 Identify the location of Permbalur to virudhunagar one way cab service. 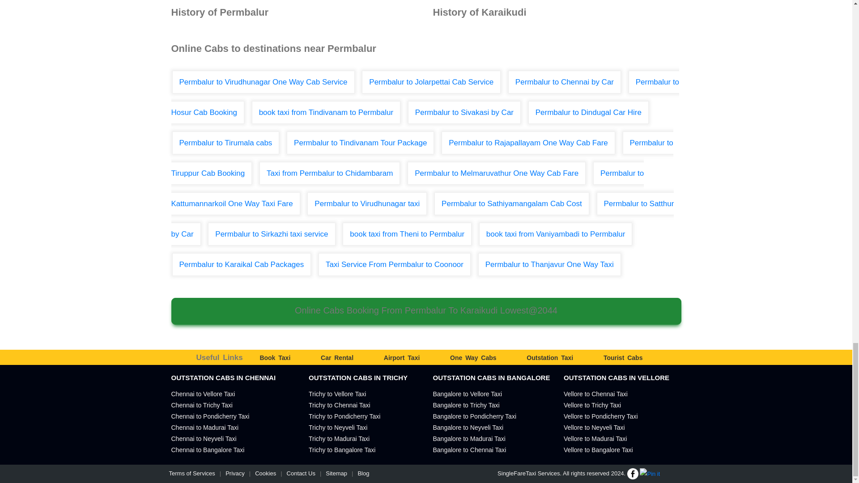
(263, 82).